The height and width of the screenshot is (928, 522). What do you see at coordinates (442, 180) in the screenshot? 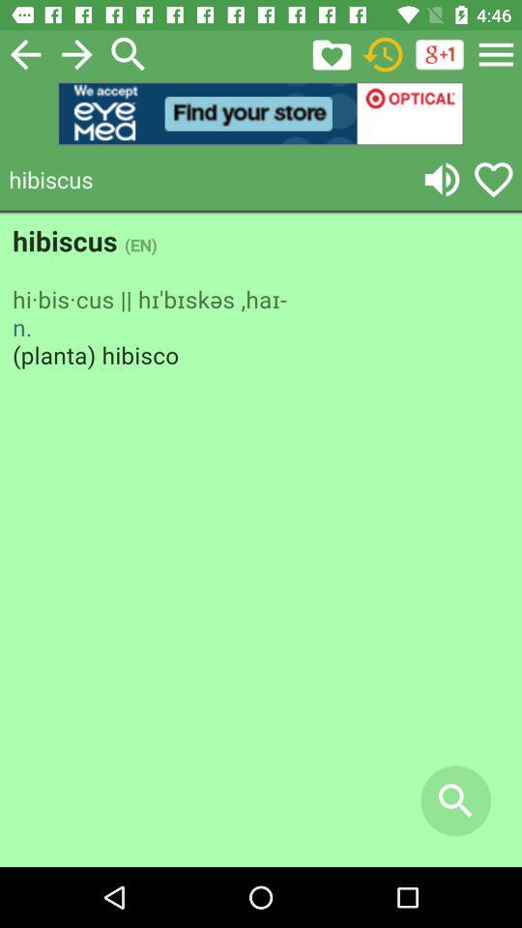
I see `hear pronunciation` at bounding box center [442, 180].